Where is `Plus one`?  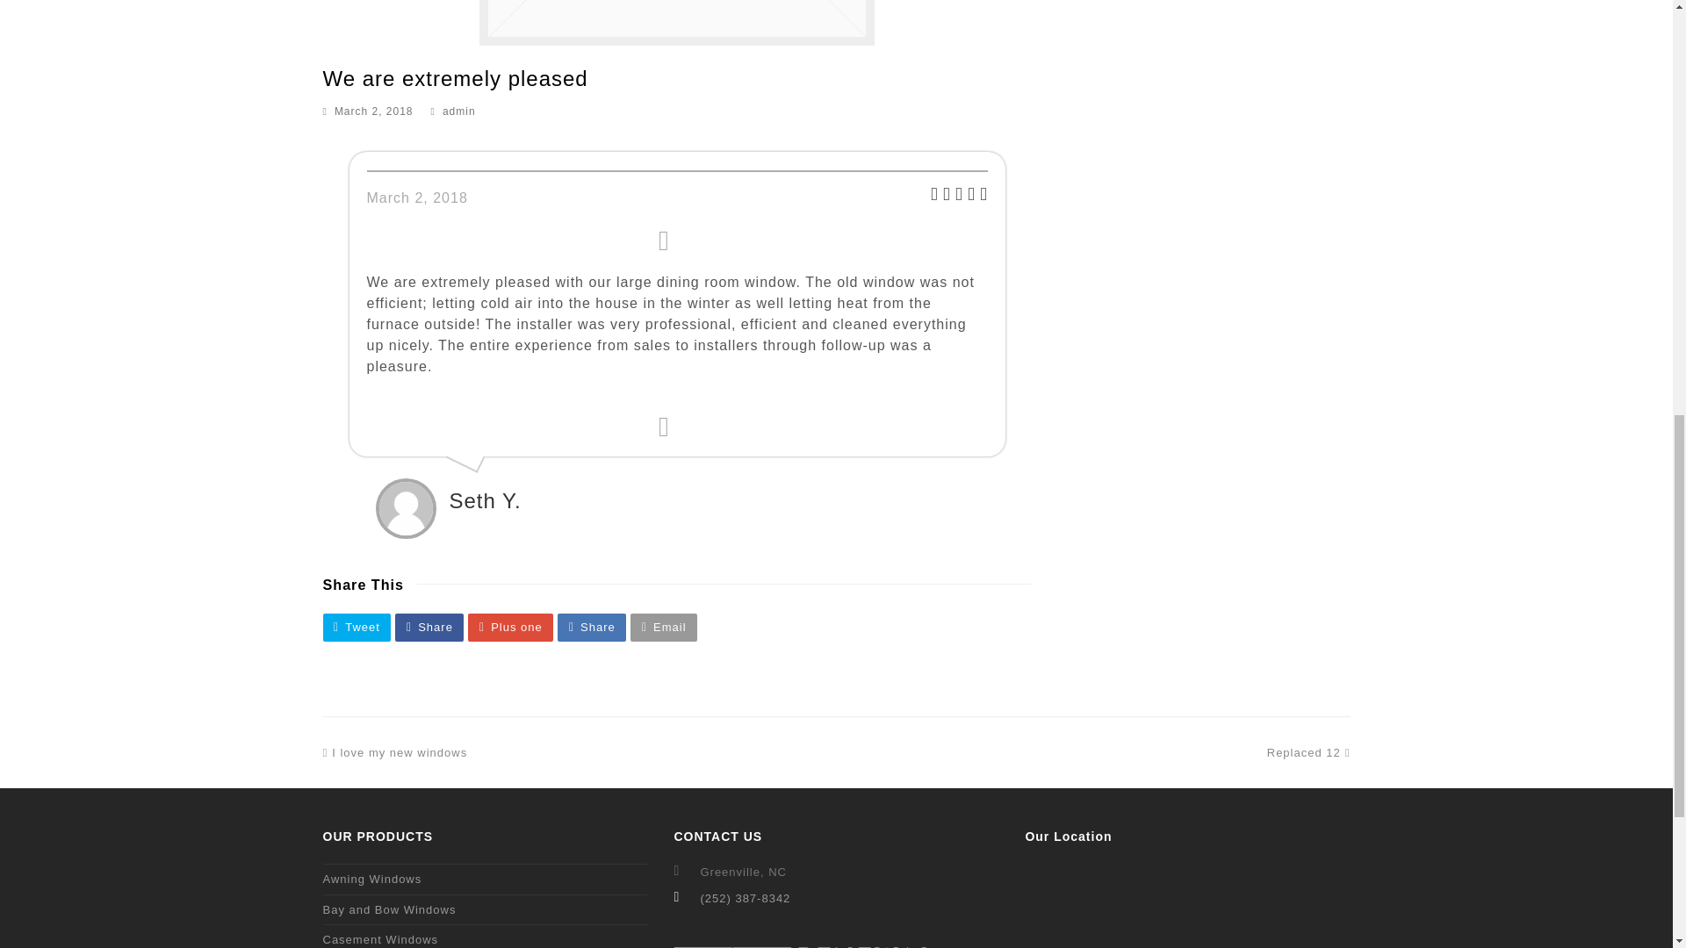
Plus one is located at coordinates (510, 627).